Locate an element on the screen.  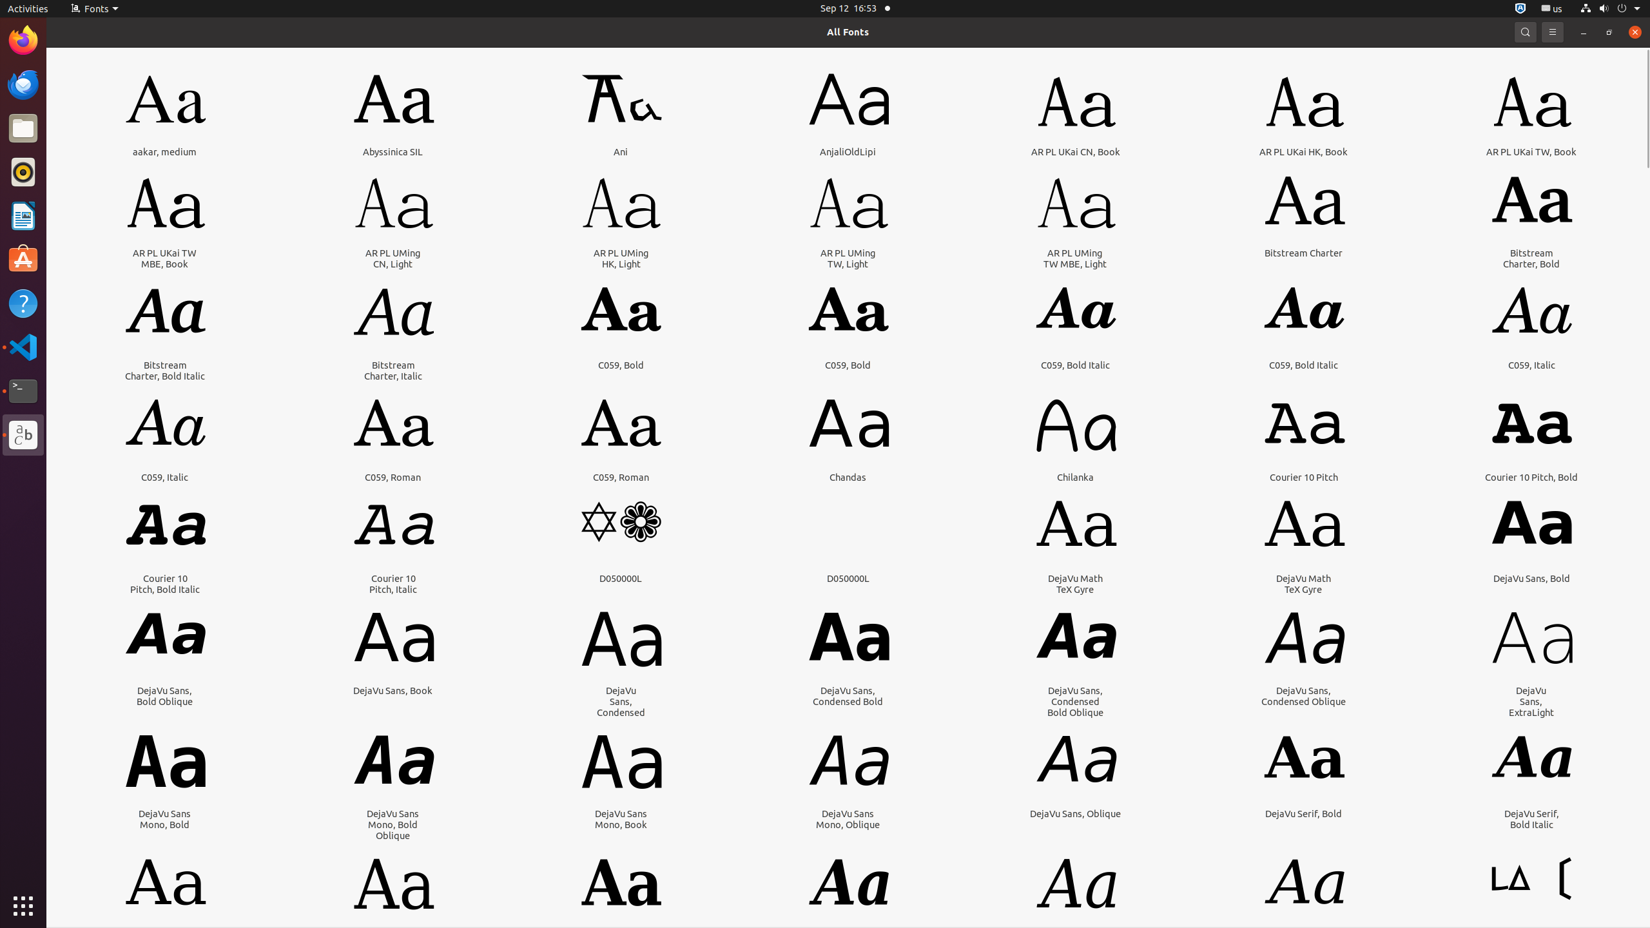
Courier 10 Pitch is located at coordinates (1304, 477).